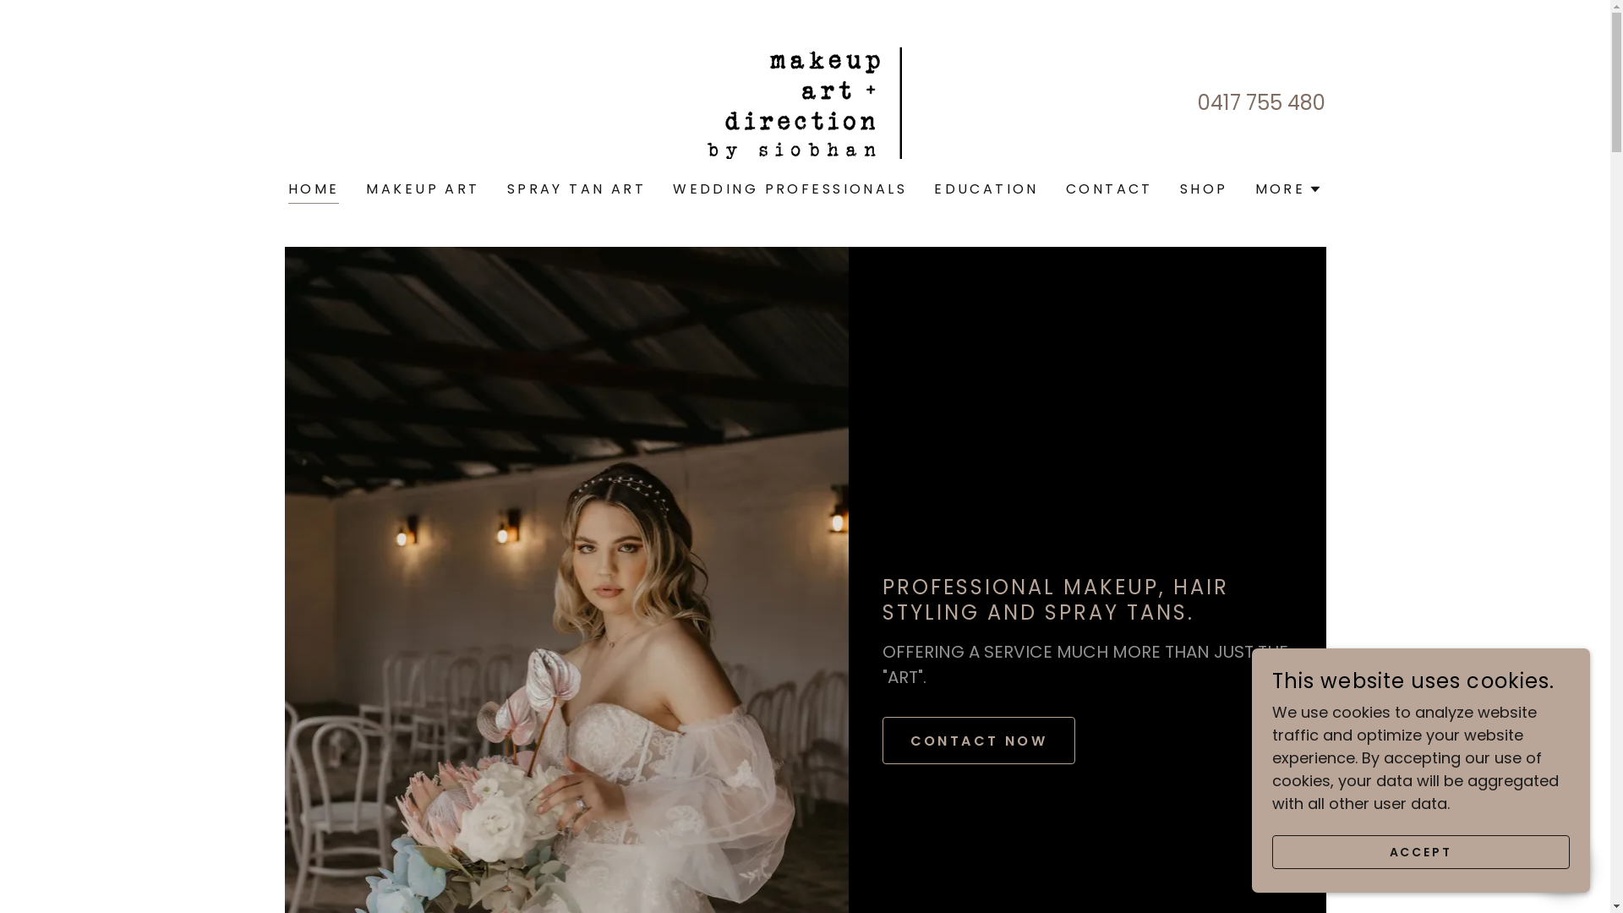 Image resolution: width=1623 pixels, height=913 pixels. What do you see at coordinates (1289, 189) in the screenshot?
I see `MORE` at bounding box center [1289, 189].